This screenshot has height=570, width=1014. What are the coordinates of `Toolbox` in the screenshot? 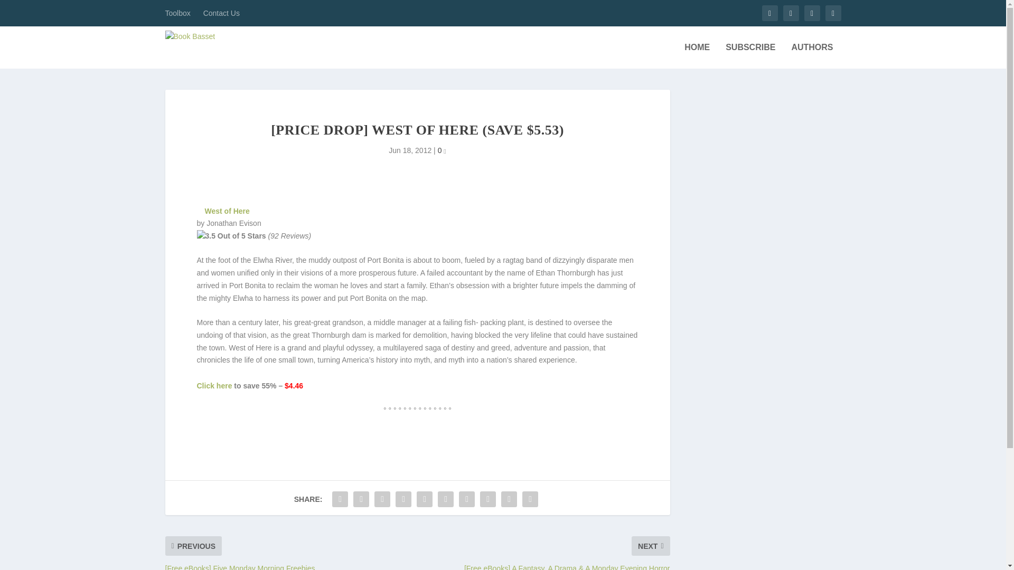 It's located at (177, 13).